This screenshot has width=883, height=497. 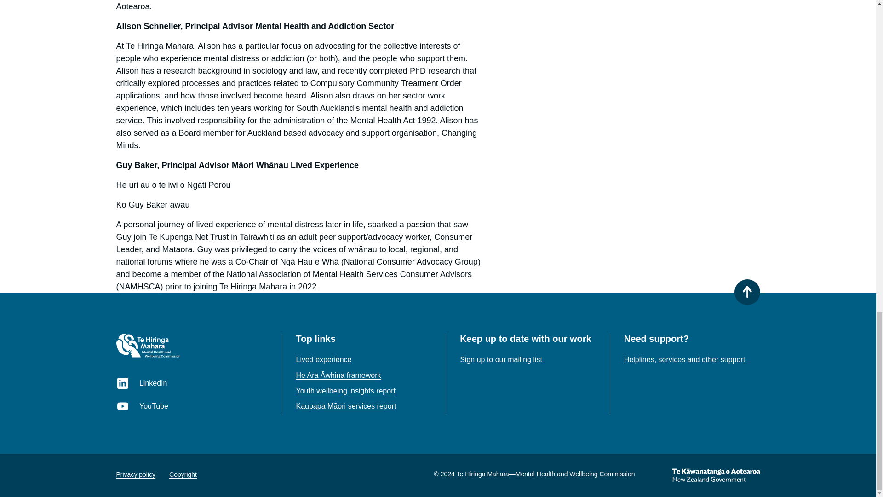 I want to click on Home, so click(x=148, y=345).